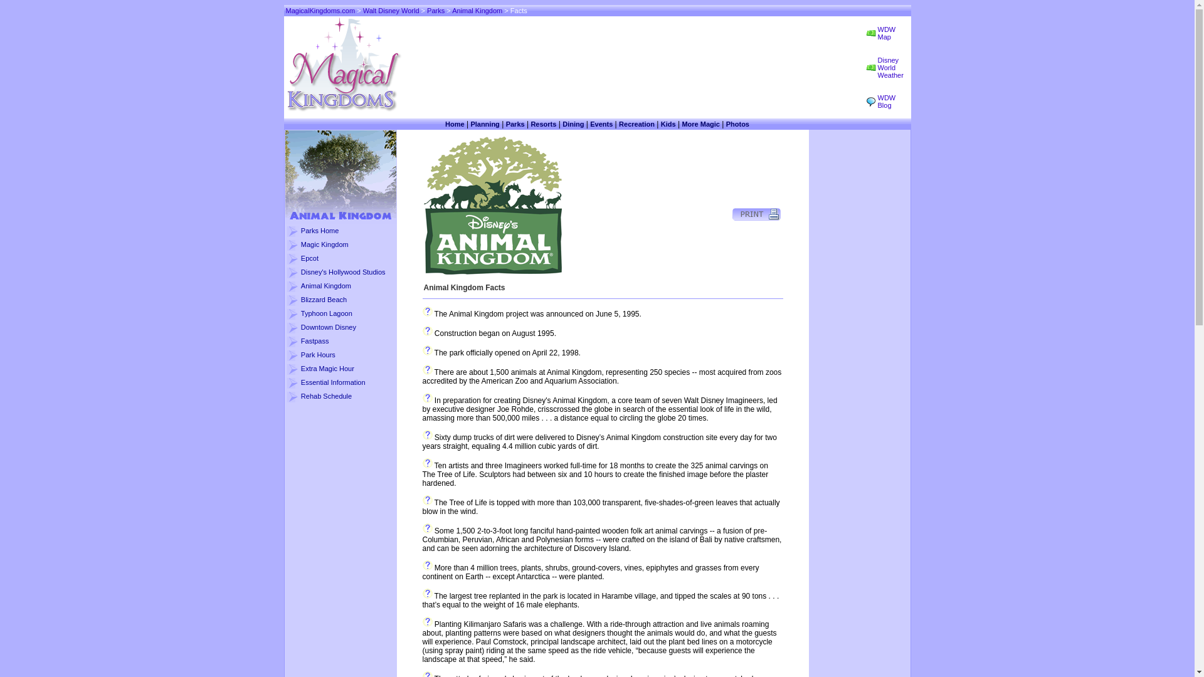 The image size is (1204, 677). Describe the element at coordinates (310, 258) in the screenshot. I see `Epcot` at that location.